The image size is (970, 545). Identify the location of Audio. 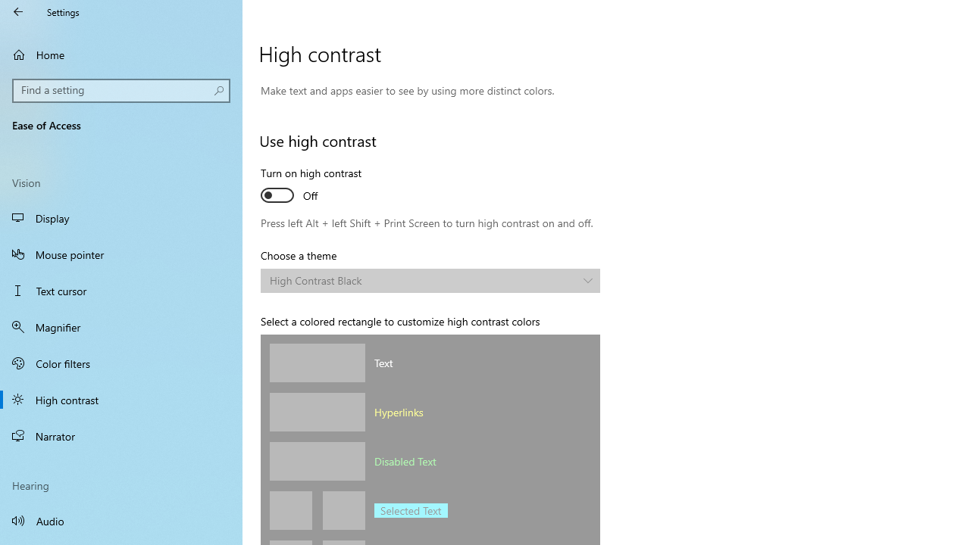
(121, 521).